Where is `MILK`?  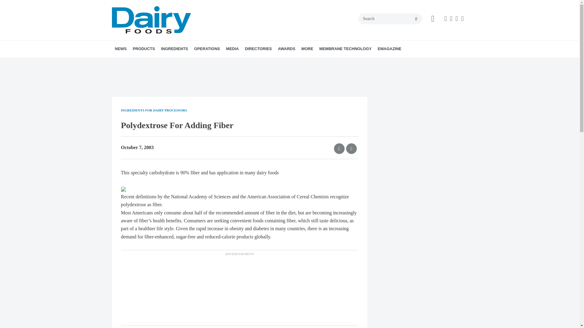
MILK is located at coordinates (180, 63).